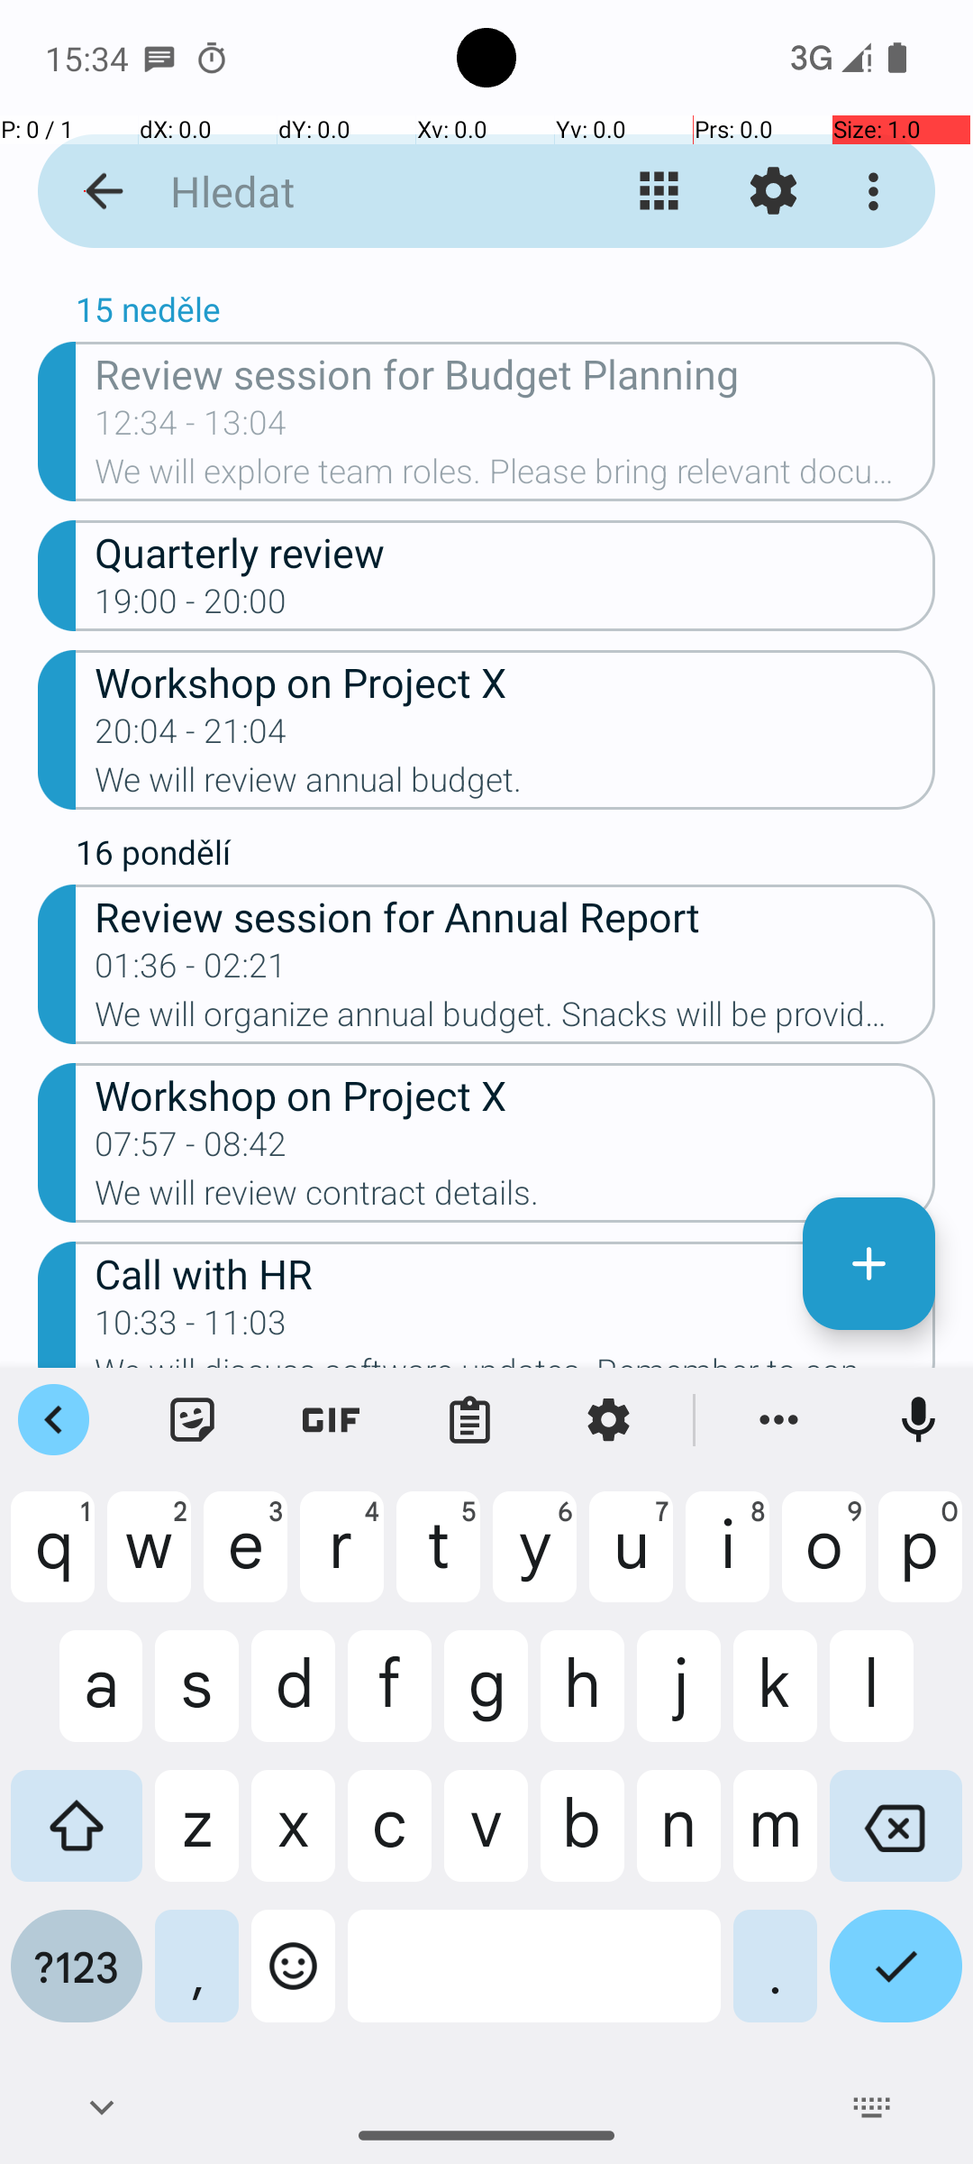 This screenshot has width=973, height=2164. I want to click on We will explore team roles. Please bring relevant documents., so click(515, 477).